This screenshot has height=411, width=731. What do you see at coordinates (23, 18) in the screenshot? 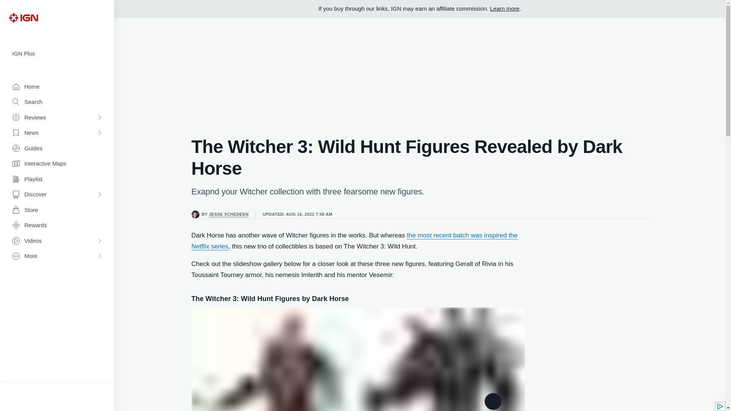
I see `IGN Logo` at bounding box center [23, 18].